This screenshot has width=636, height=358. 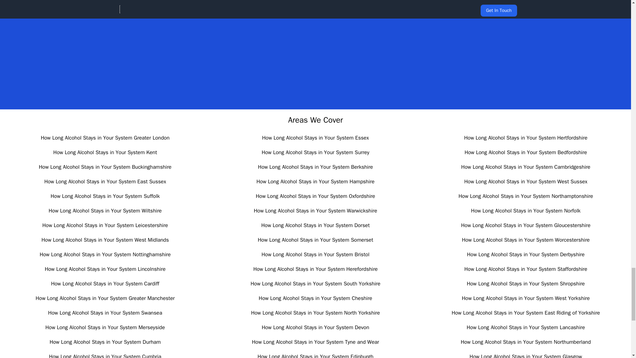 What do you see at coordinates (315, 138) in the screenshot?
I see `How Long Alcohol Stays in Your System Essex` at bounding box center [315, 138].